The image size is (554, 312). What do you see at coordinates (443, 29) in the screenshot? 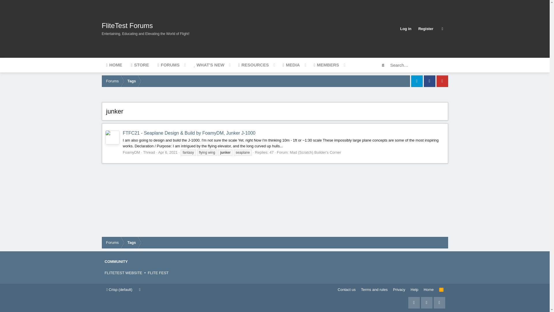
I see `Customize` at bounding box center [443, 29].